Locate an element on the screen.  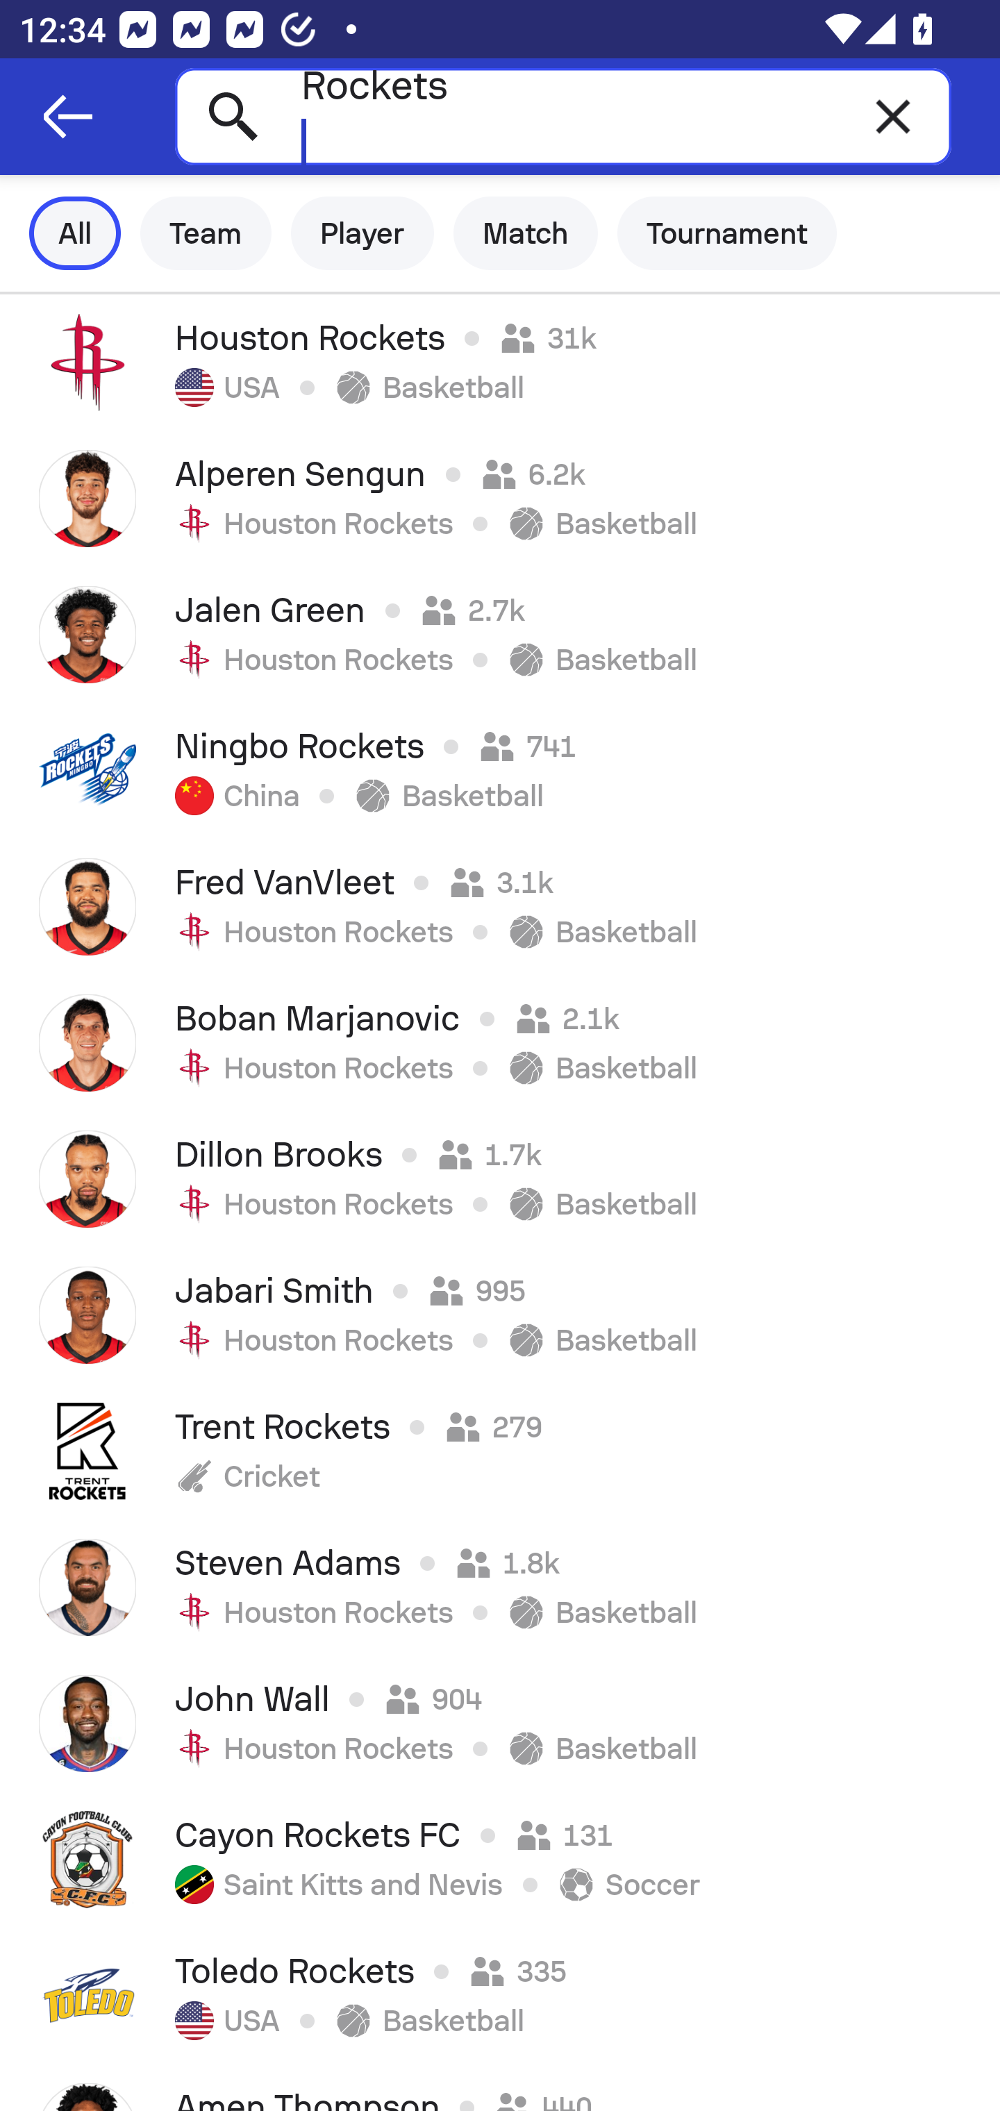
Alperen Sengun 6.2k Houston Rockets Basketball is located at coordinates (500, 498).